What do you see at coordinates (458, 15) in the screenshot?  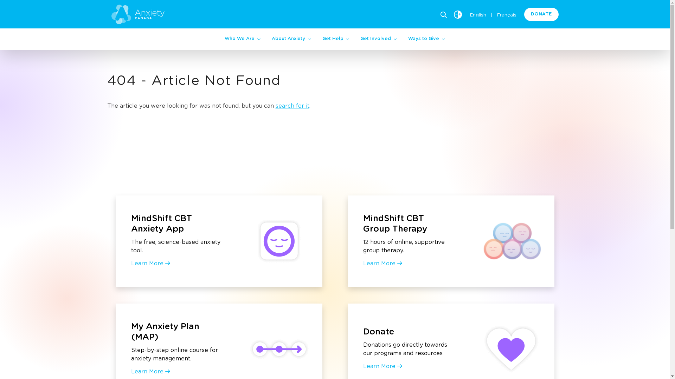 I see `Toggle Contrast Mode` at bounding box center [458, 15].